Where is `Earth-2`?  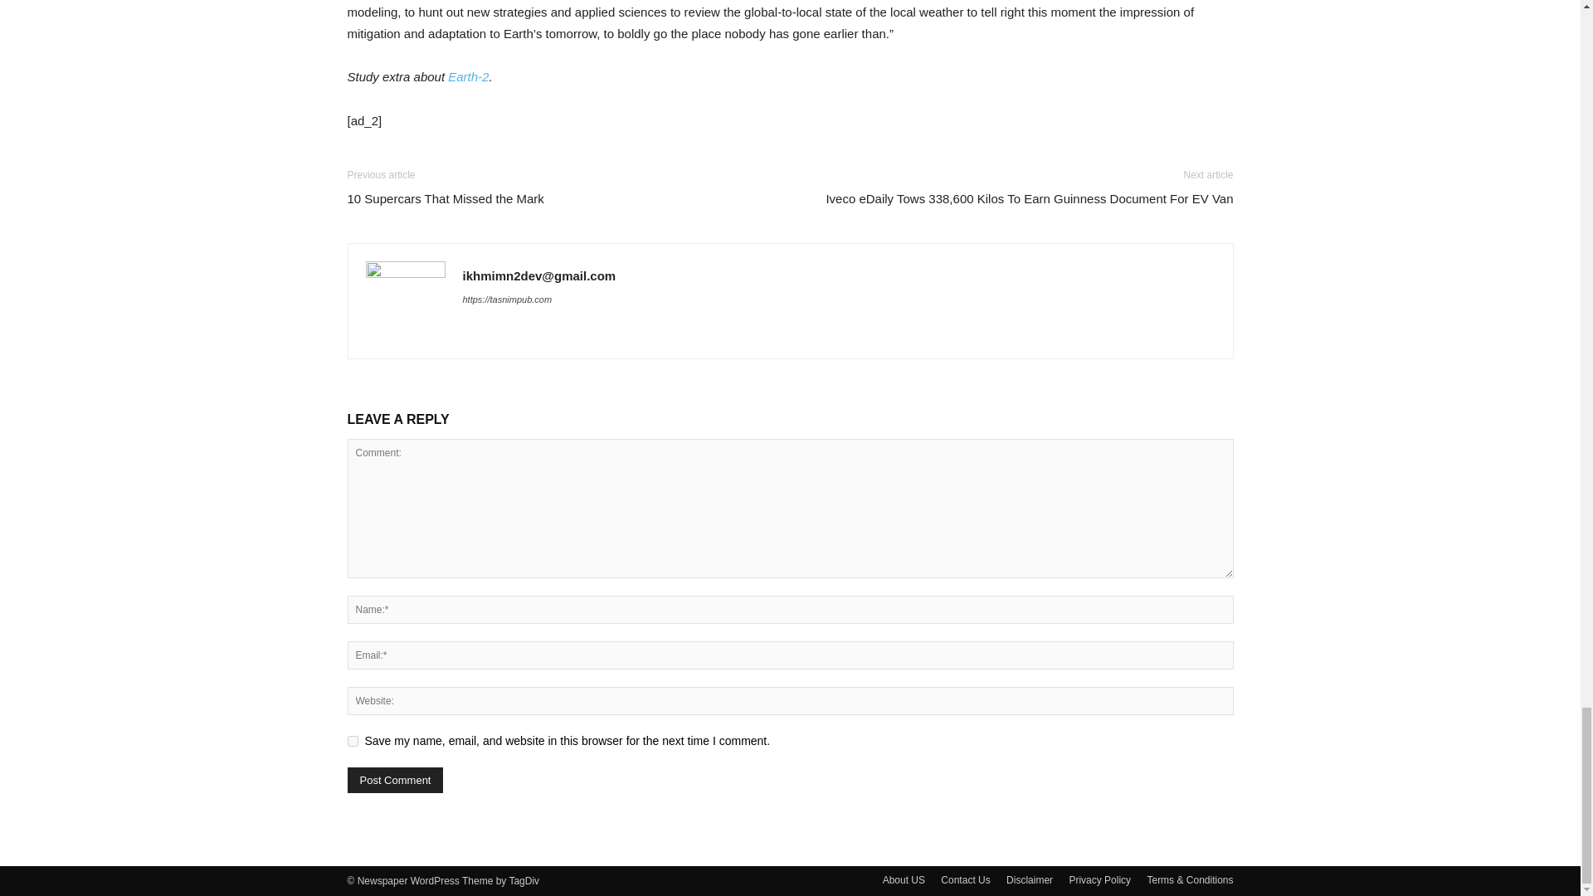
Earth-2 is located at coordinates (468, 76).